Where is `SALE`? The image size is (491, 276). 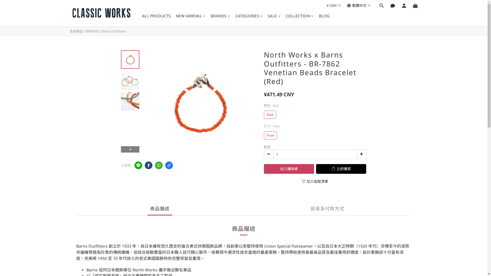
SALE is located at coordinates (274, 16).